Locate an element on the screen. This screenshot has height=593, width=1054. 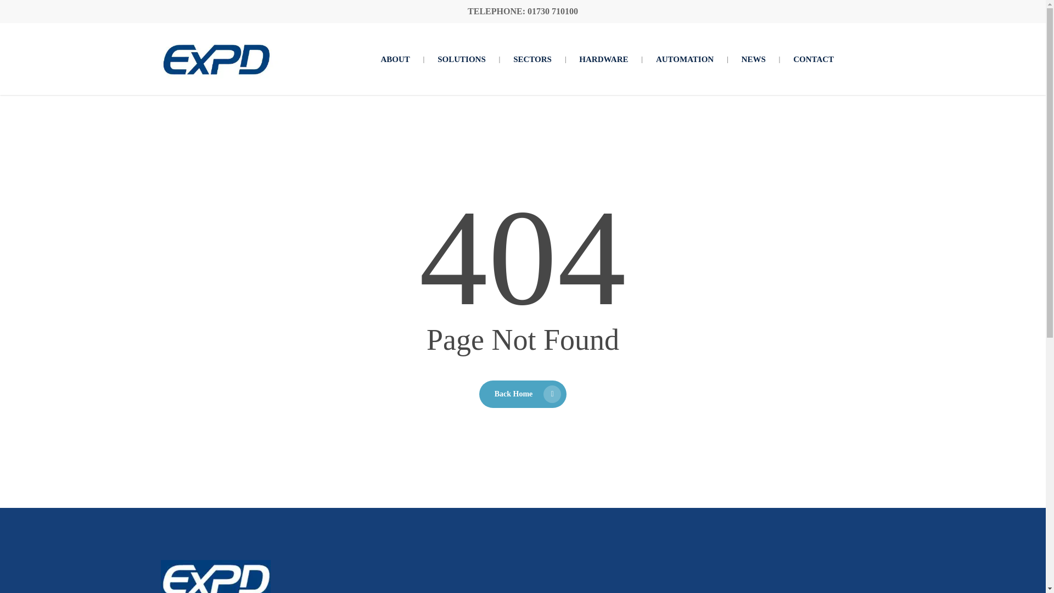
ABOUT is located at coordinates (394, 59).